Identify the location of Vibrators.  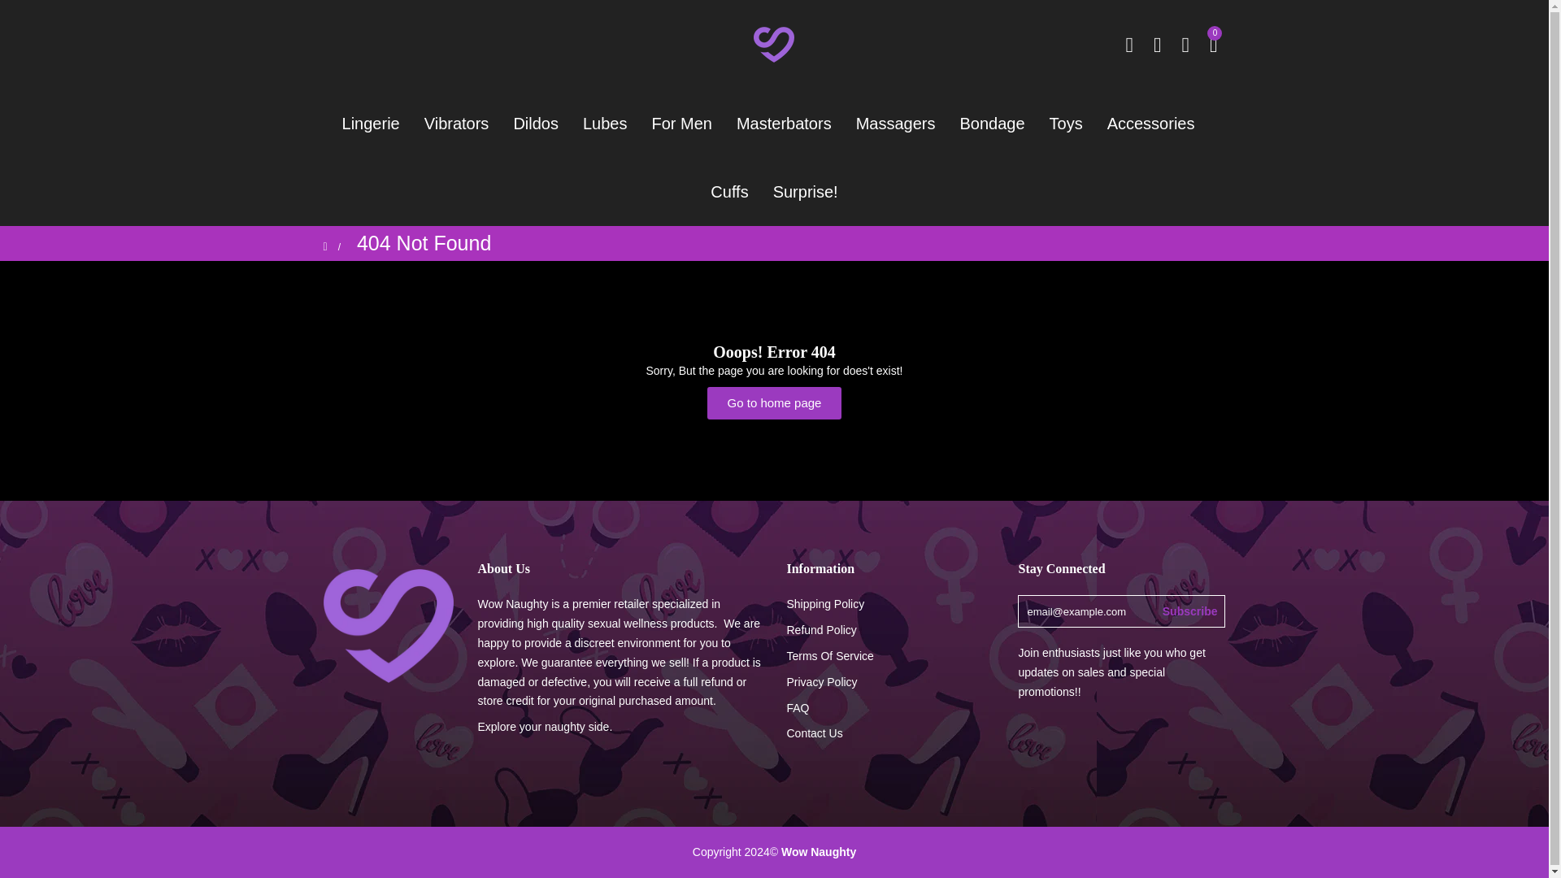
(456, 124).